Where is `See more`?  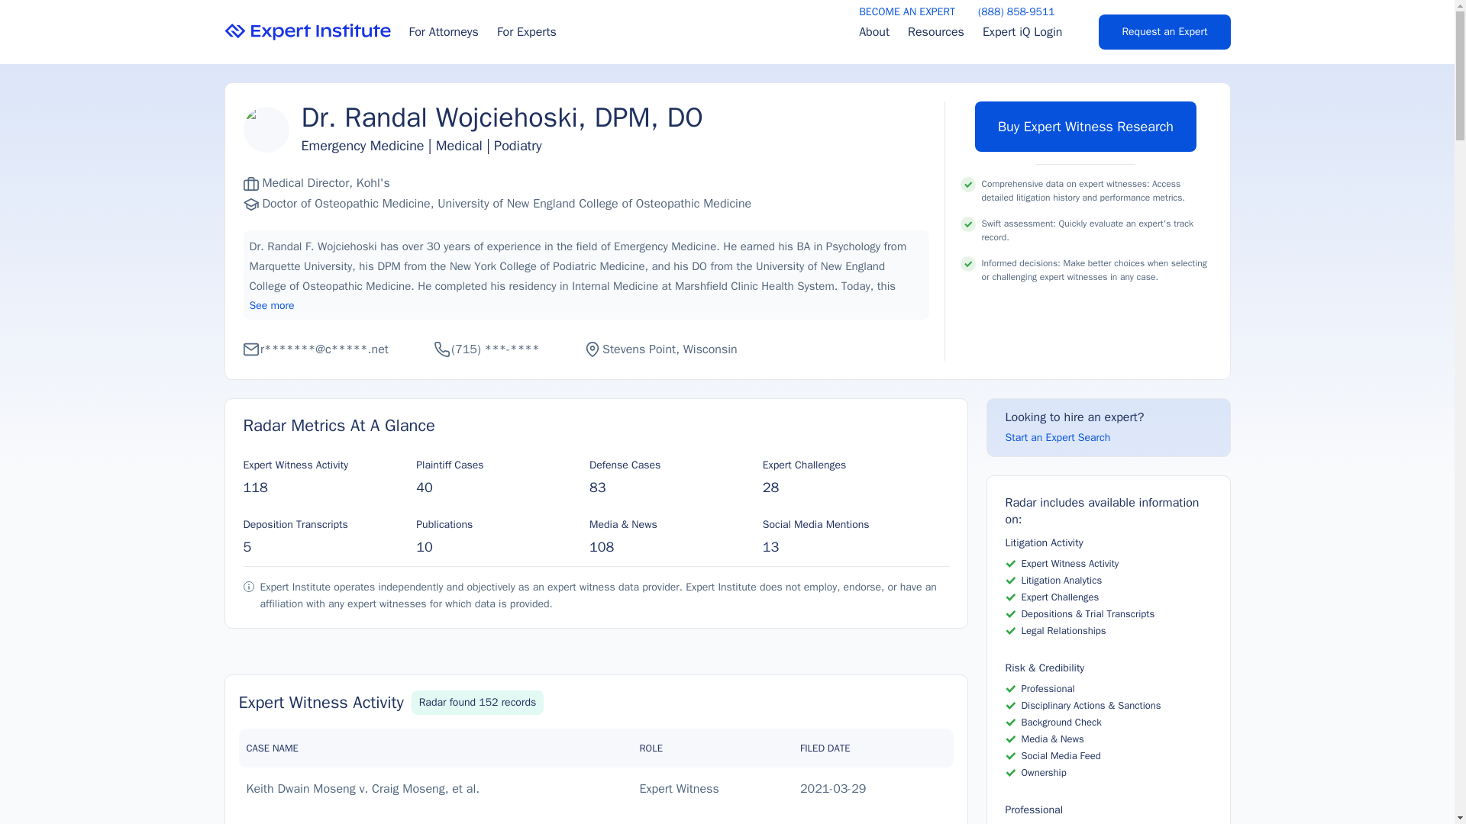
See more is located at coordinates (272, 305).